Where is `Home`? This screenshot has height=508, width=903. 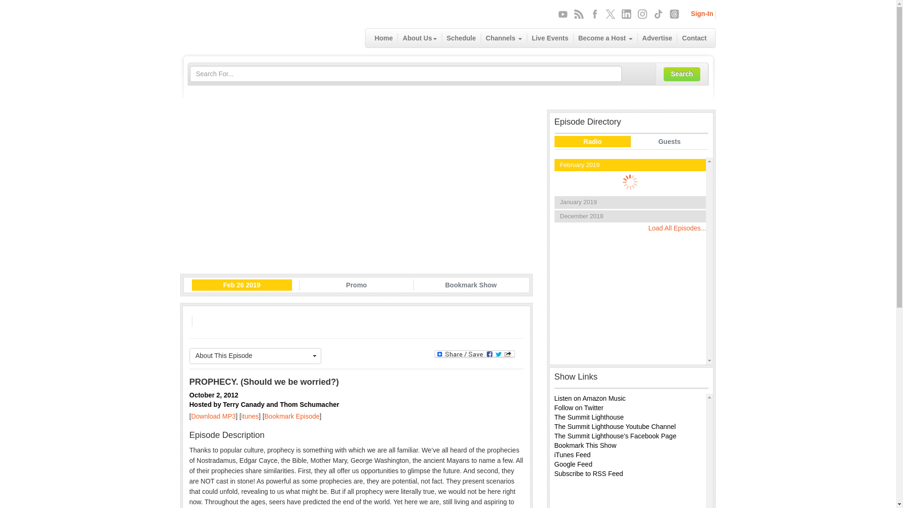 Home is located at coordinates (384, 38).